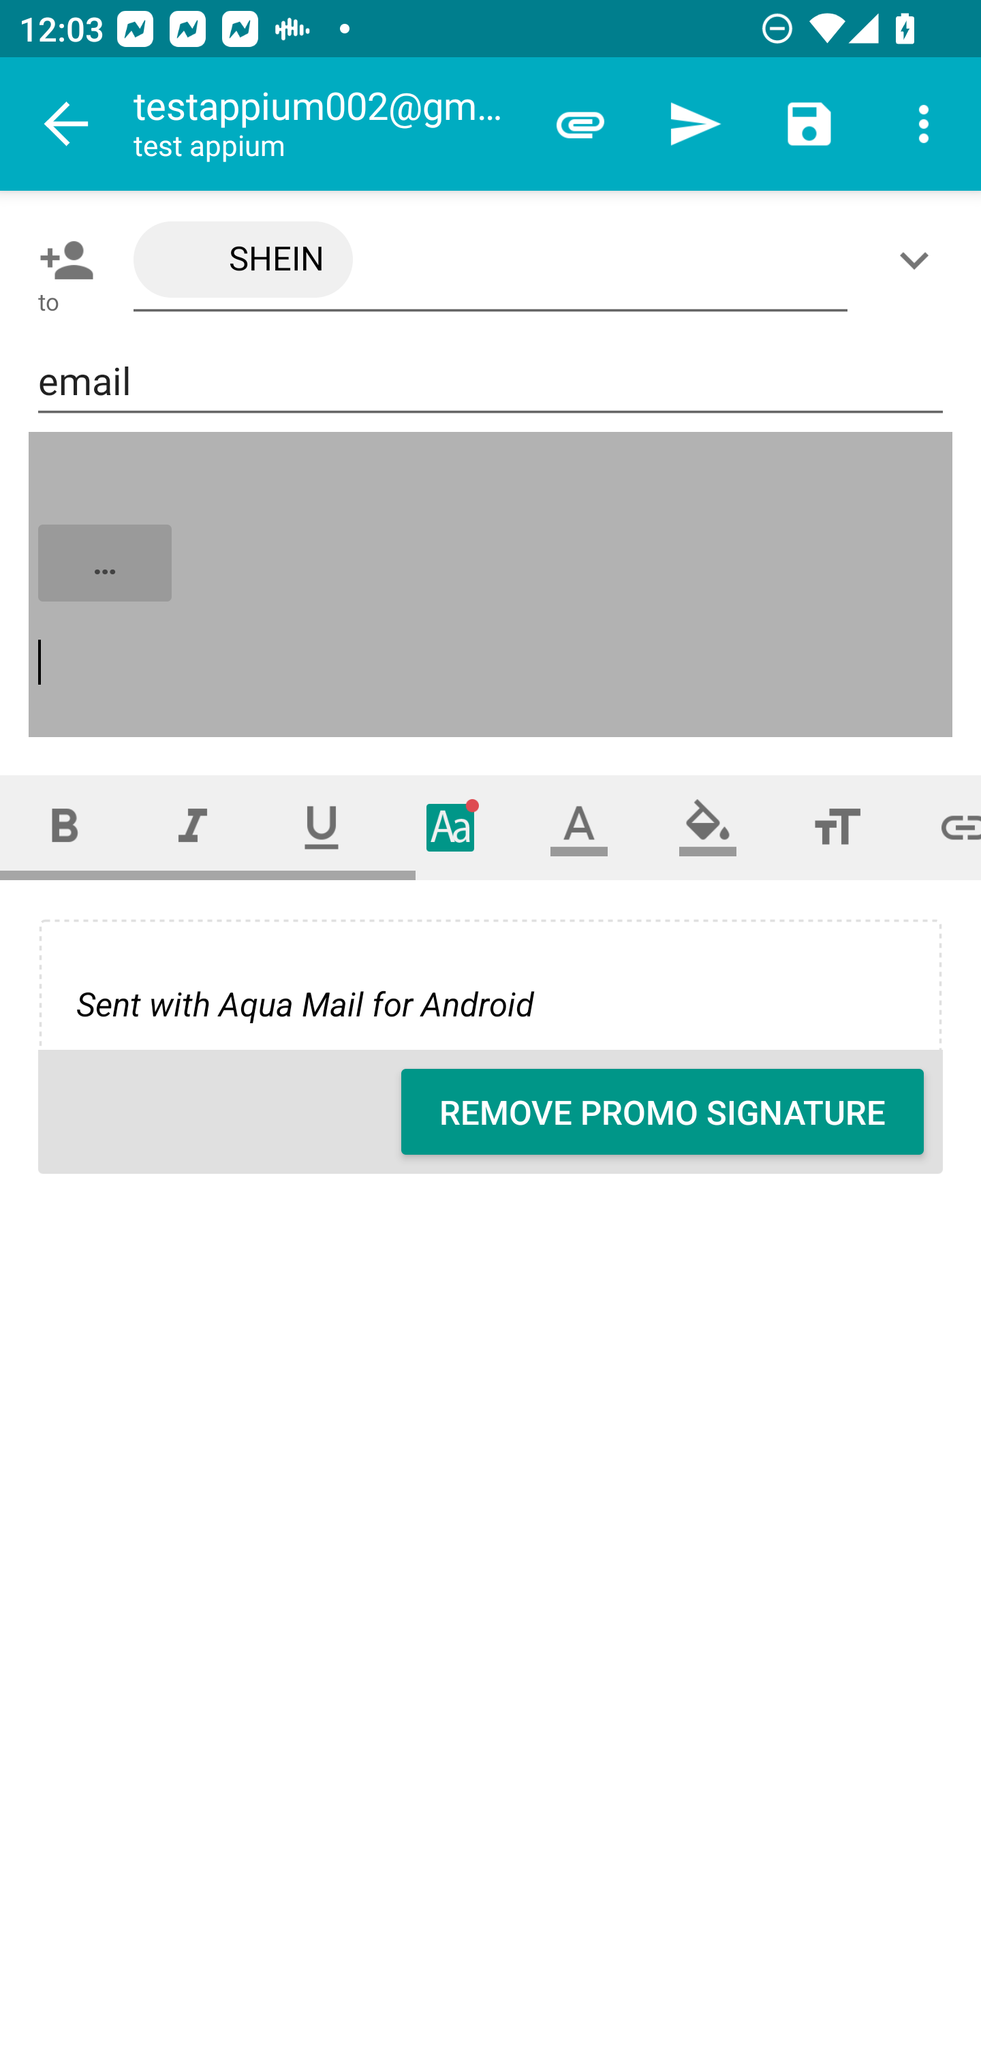 This screenshot has width=981, height=2071. What do you see at coordinates (708, 827) in the screenshot?
I see `Fill color` at bounding box center [708, 827].